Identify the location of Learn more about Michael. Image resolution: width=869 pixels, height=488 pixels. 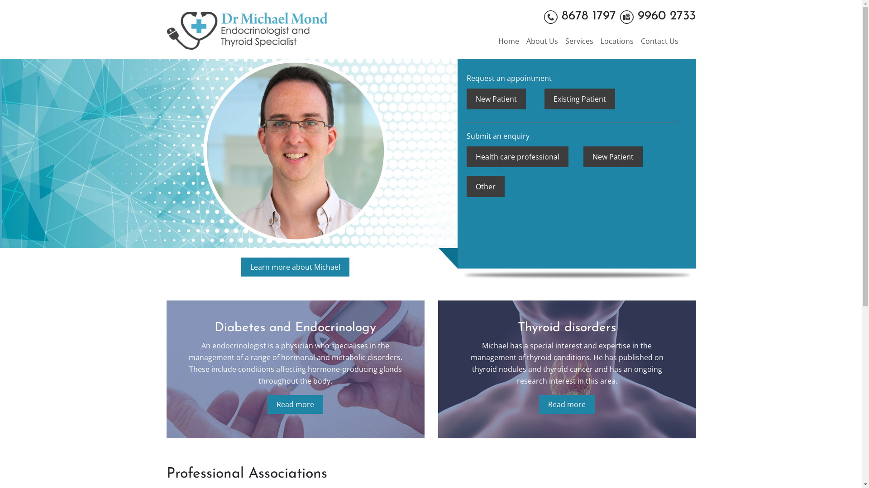
(295, 267).